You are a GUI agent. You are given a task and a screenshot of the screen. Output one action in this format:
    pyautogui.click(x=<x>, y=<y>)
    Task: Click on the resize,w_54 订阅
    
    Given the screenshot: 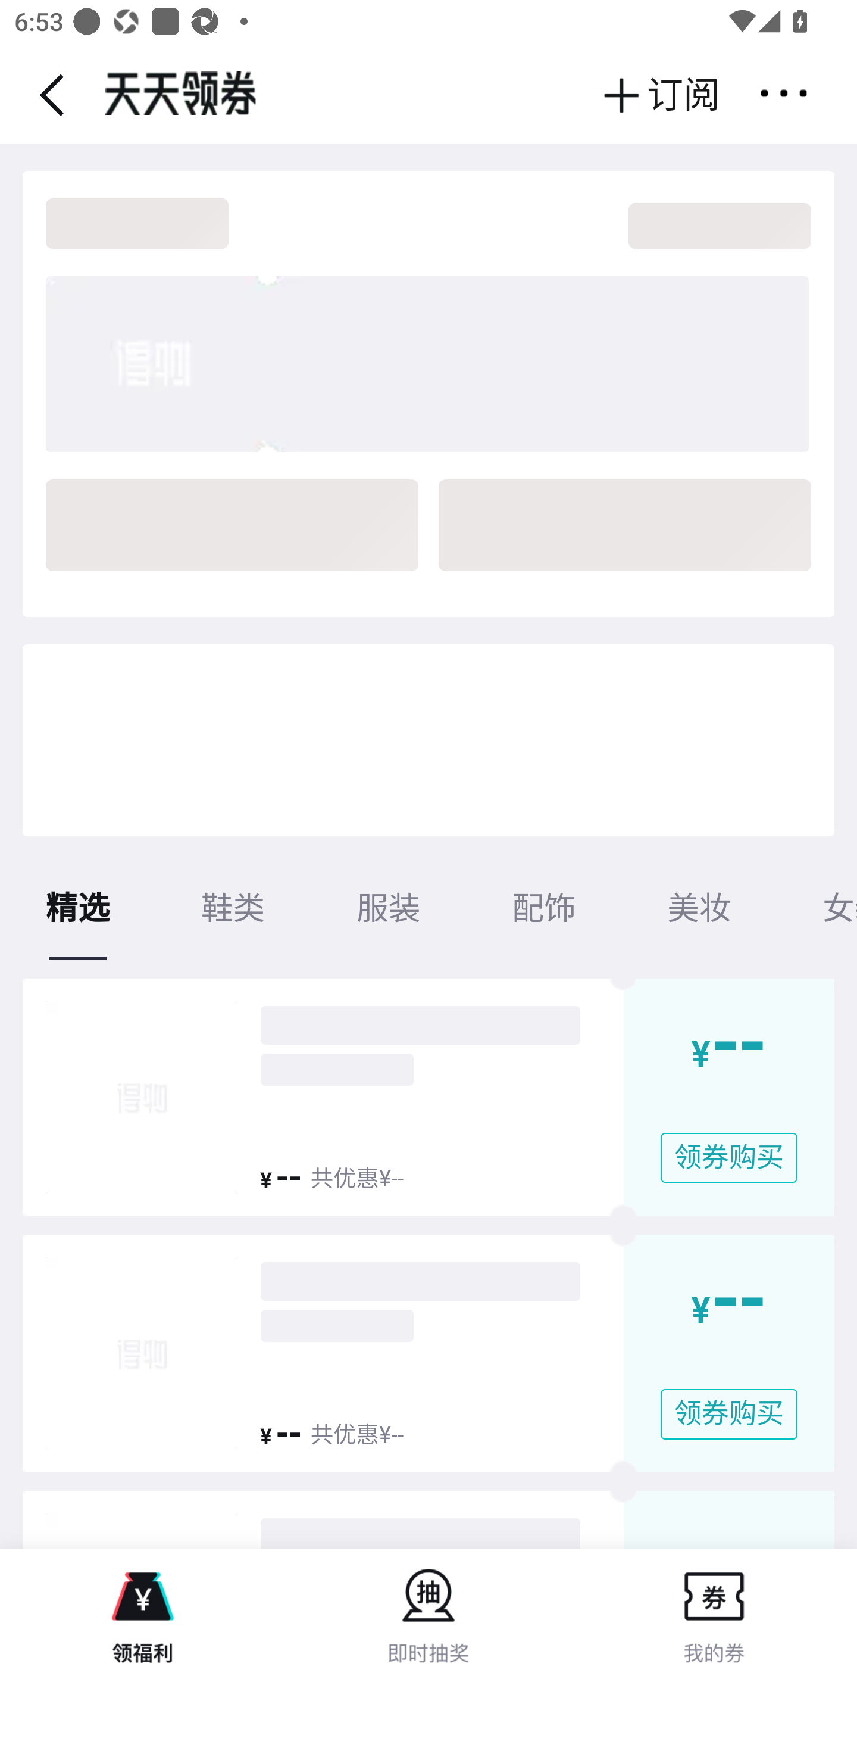 What is the action you would take?
    pyautogui.click(x=661, y=96)
    